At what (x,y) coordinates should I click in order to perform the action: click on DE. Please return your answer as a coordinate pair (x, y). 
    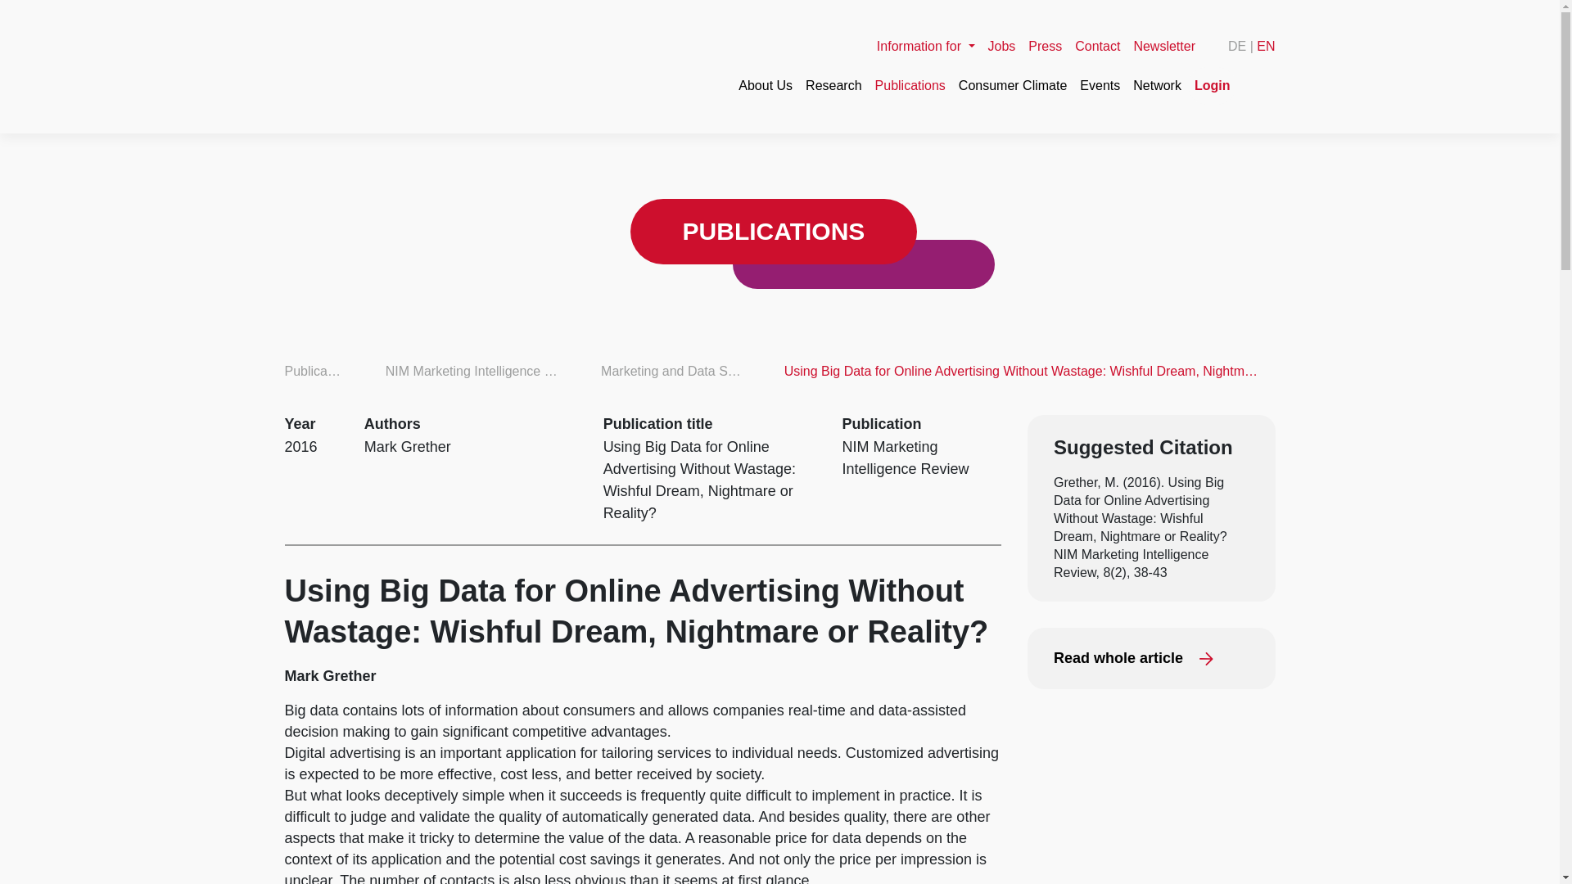
    Looking at the image, I should click on (1236, 46).